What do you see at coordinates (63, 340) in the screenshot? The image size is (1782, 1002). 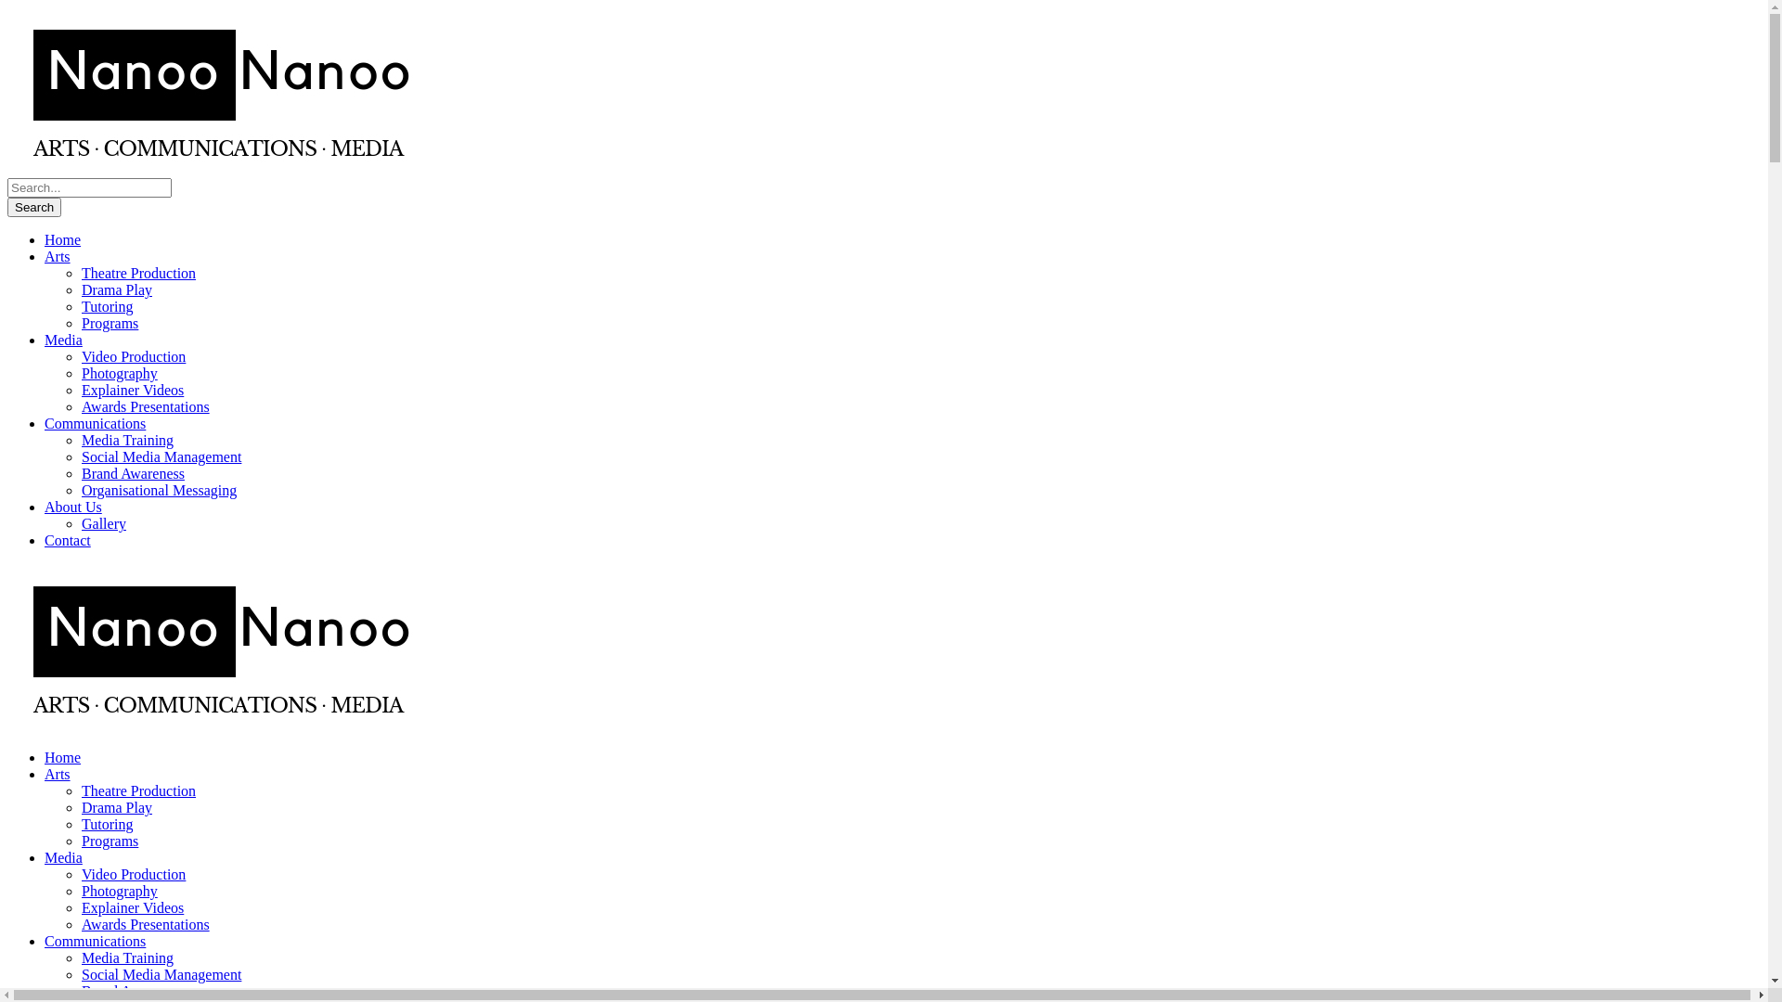 I see `Media` at bounding box center [63, 340].